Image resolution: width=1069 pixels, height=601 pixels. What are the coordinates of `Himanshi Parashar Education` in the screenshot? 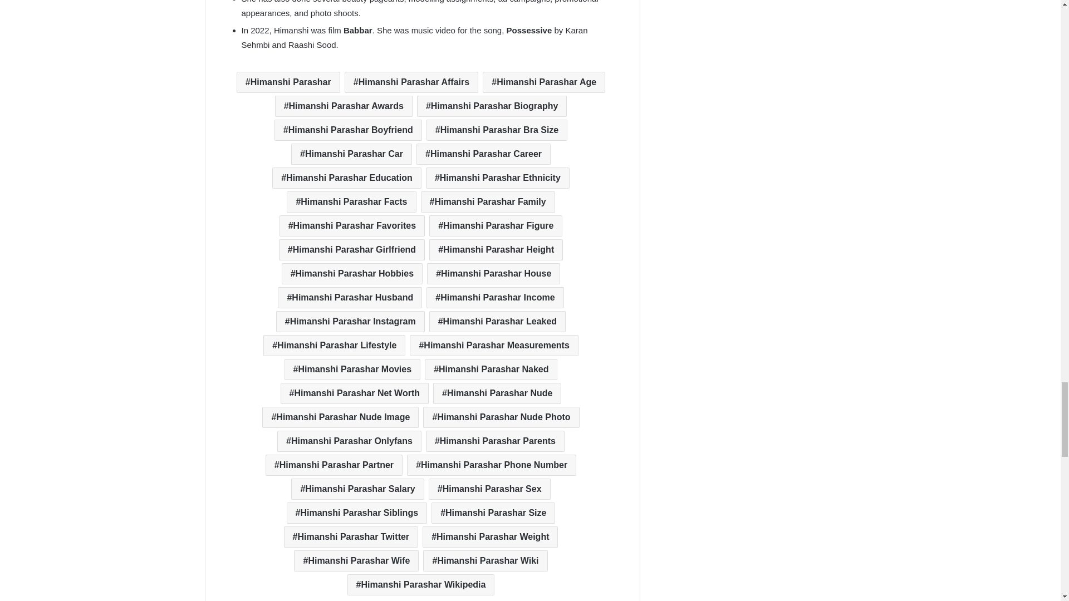 It's located at (346, 178).